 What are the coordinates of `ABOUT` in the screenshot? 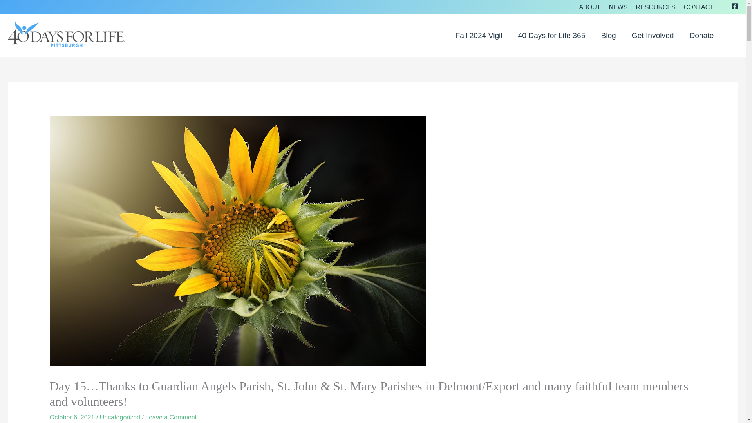 It's located at (587, 7).